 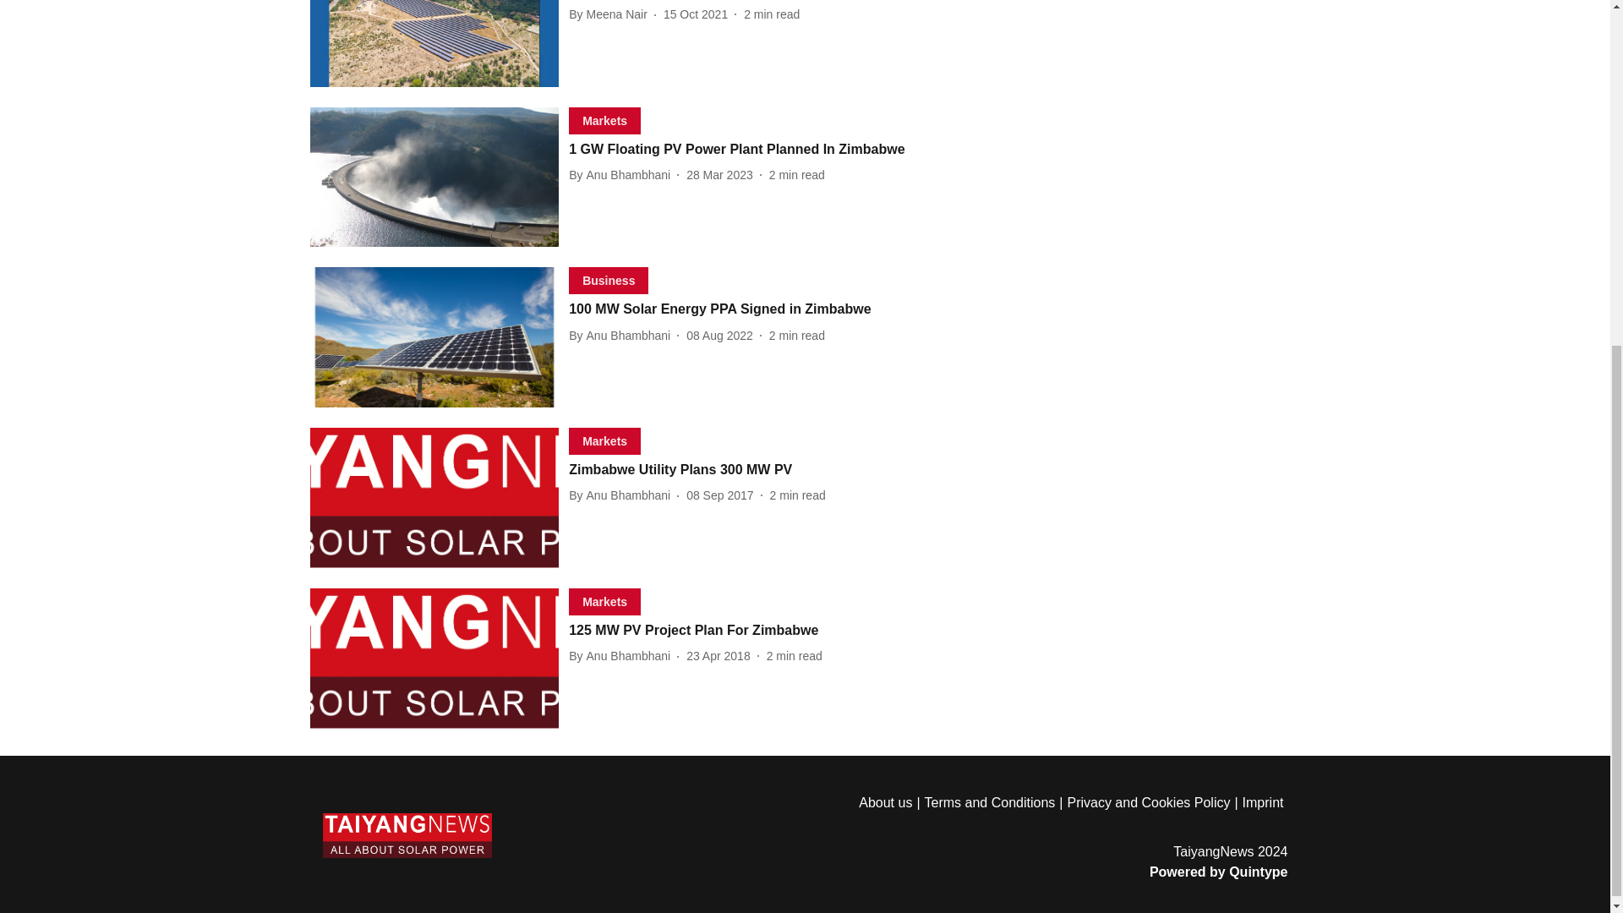 I want to click on 1 GW Floating PV Power Plant Planned In Zimbabwe, so click(x=762, y=150).